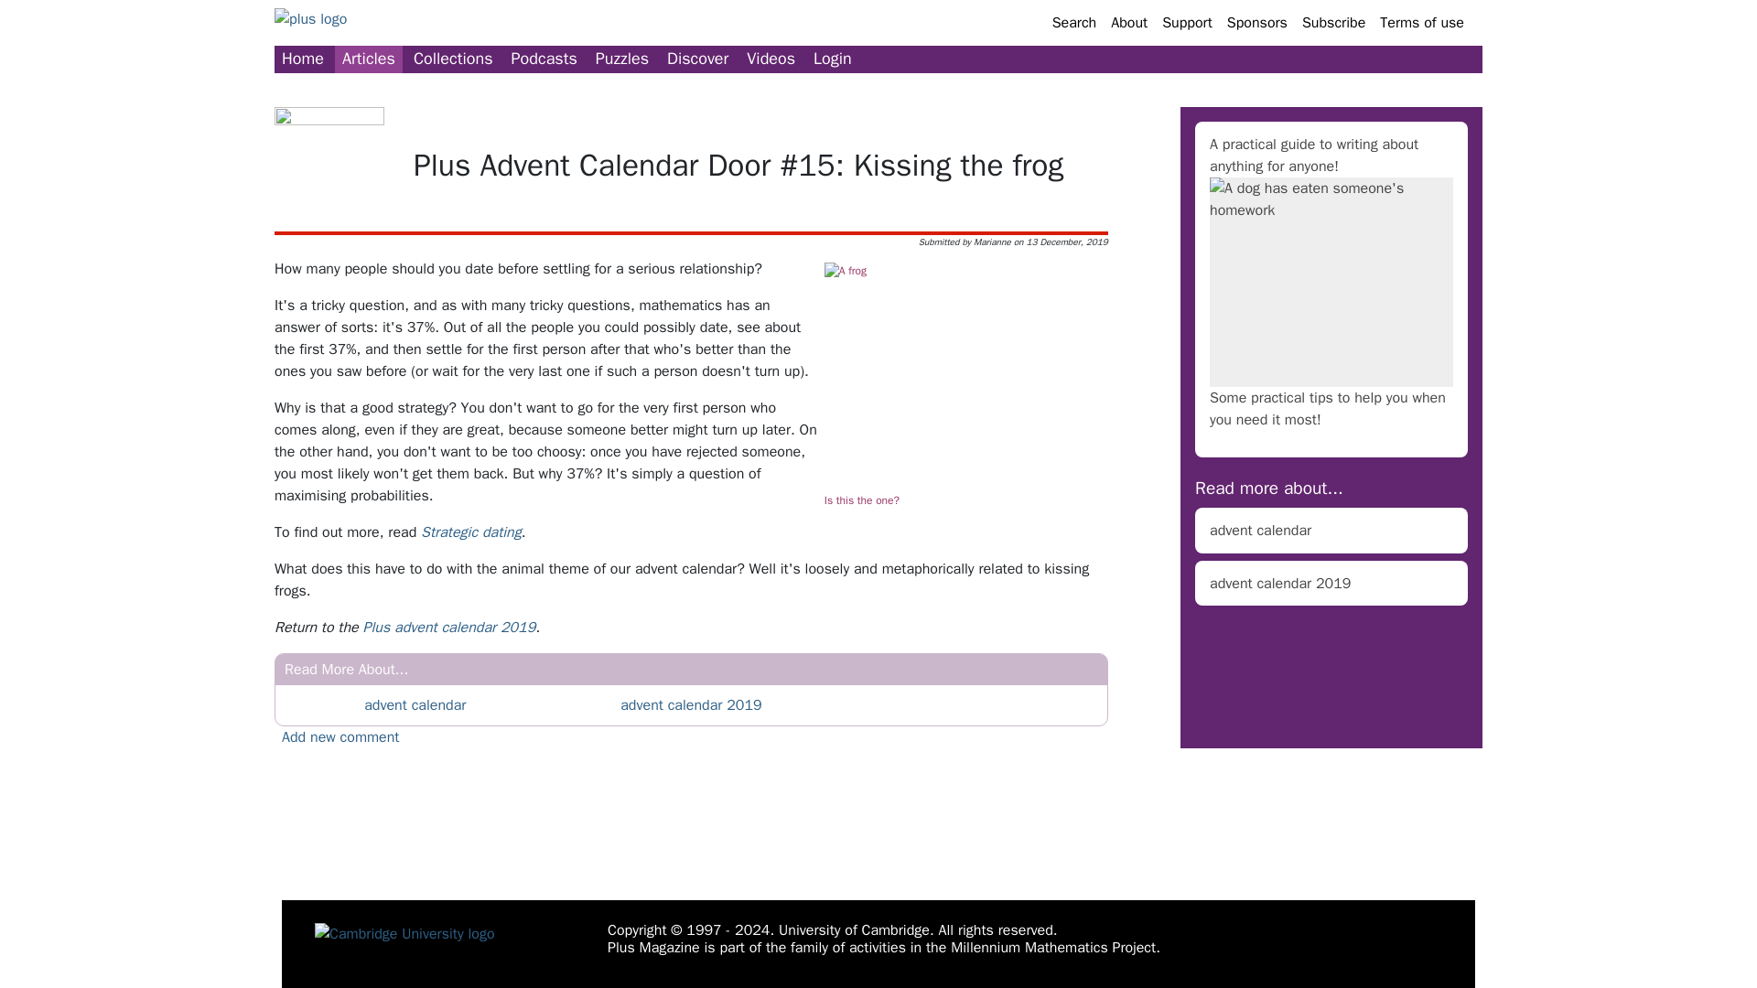 The image size is (1757, 988). Describe the element at coordinates (368, 59) in the screenshot. I see `Articles` at that location.